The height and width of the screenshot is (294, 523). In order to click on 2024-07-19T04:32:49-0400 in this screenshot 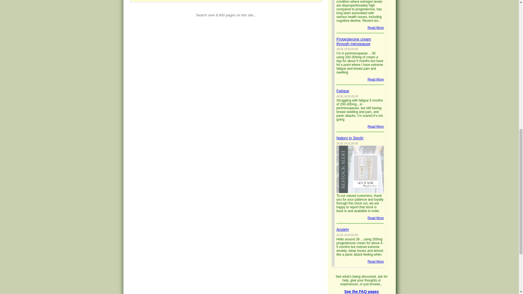, I will do `click(347, 235)`.